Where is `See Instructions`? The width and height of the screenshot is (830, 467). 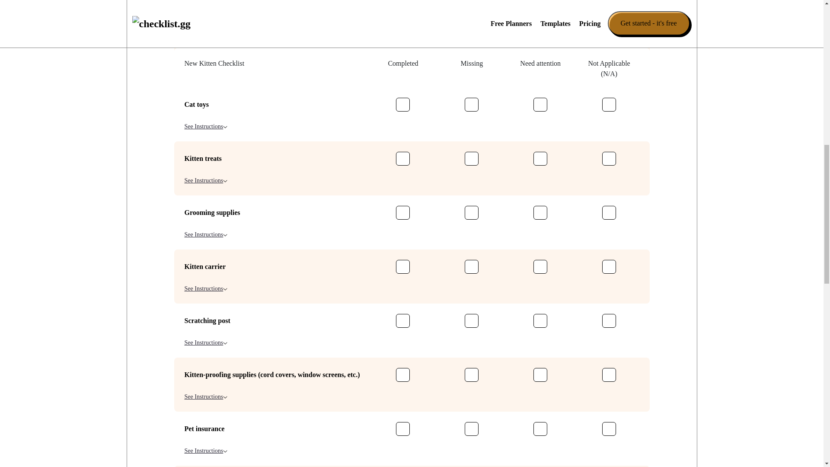
See Instructions is located at coordinates (206, 397).